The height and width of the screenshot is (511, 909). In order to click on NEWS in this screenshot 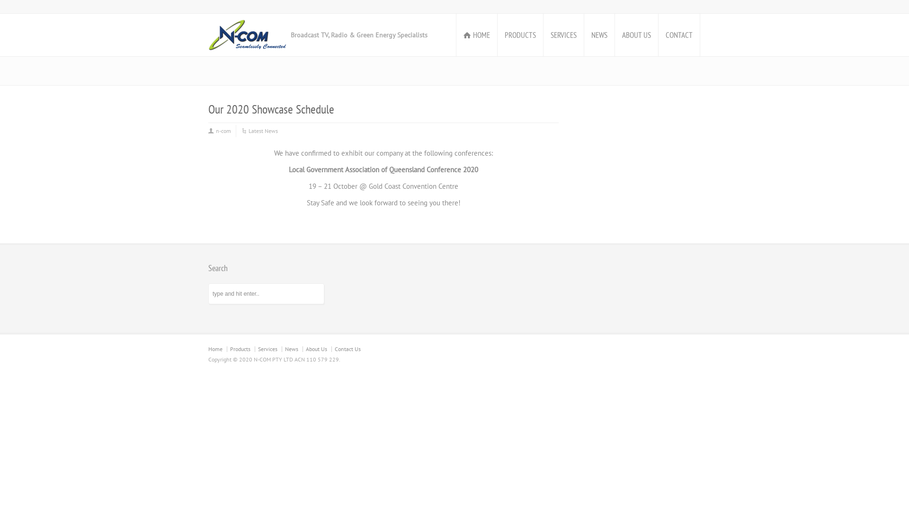, I will do `click(599, 35)`.